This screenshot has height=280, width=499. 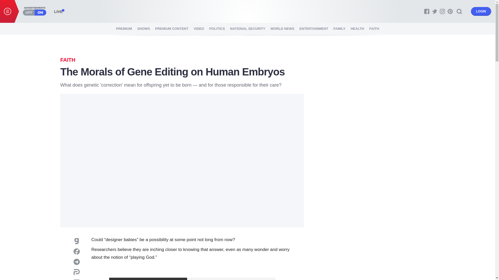 I want to click on VIDEO, so click(x=199, y=29).